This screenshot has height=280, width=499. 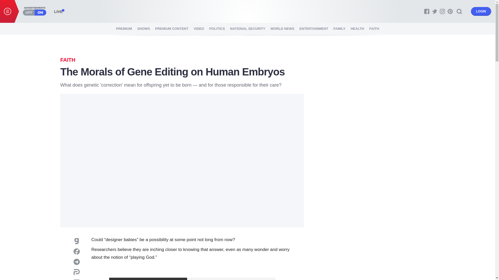 I want to click on VIDEO, so click(x=199, y=29).